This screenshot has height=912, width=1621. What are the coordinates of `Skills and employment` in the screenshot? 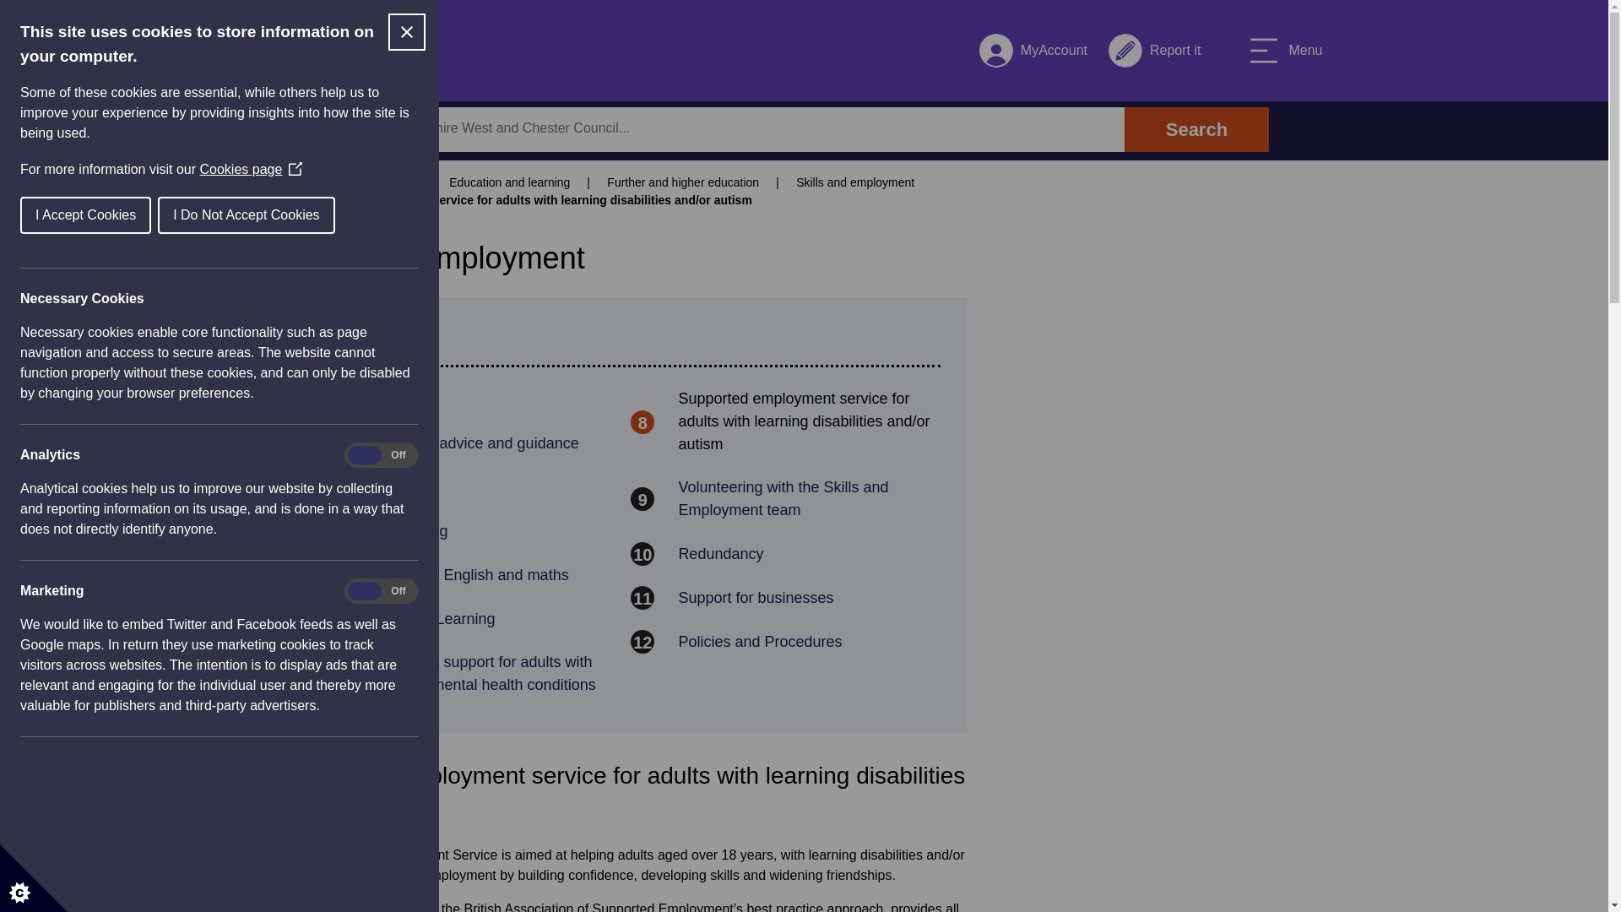 It's located at (510, 182).